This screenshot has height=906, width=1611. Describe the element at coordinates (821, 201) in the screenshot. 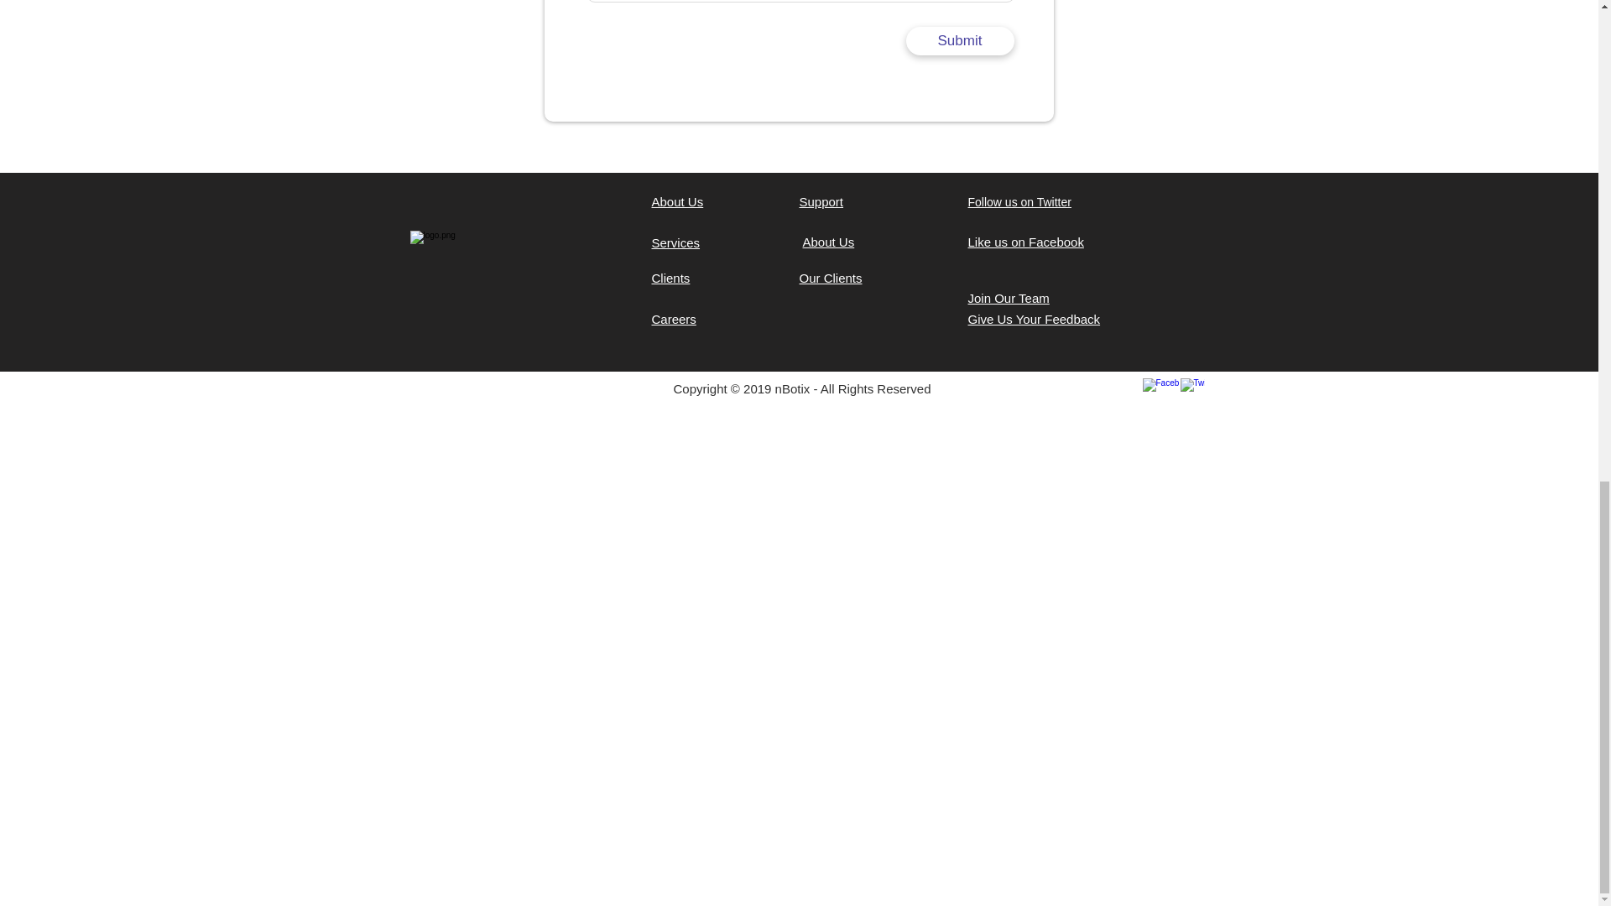

I see `Support` at that location.